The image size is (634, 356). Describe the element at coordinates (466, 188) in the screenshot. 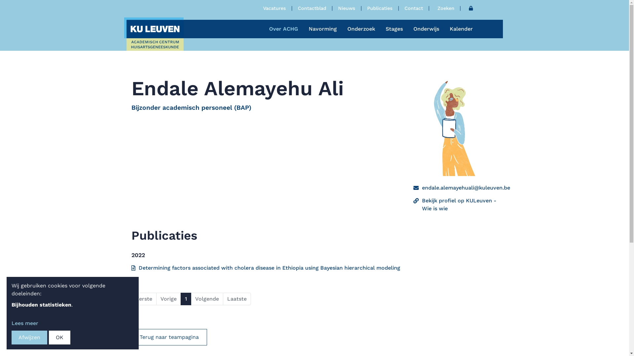

I see `endale.alemayehuali@kuleuven.be` at that location.